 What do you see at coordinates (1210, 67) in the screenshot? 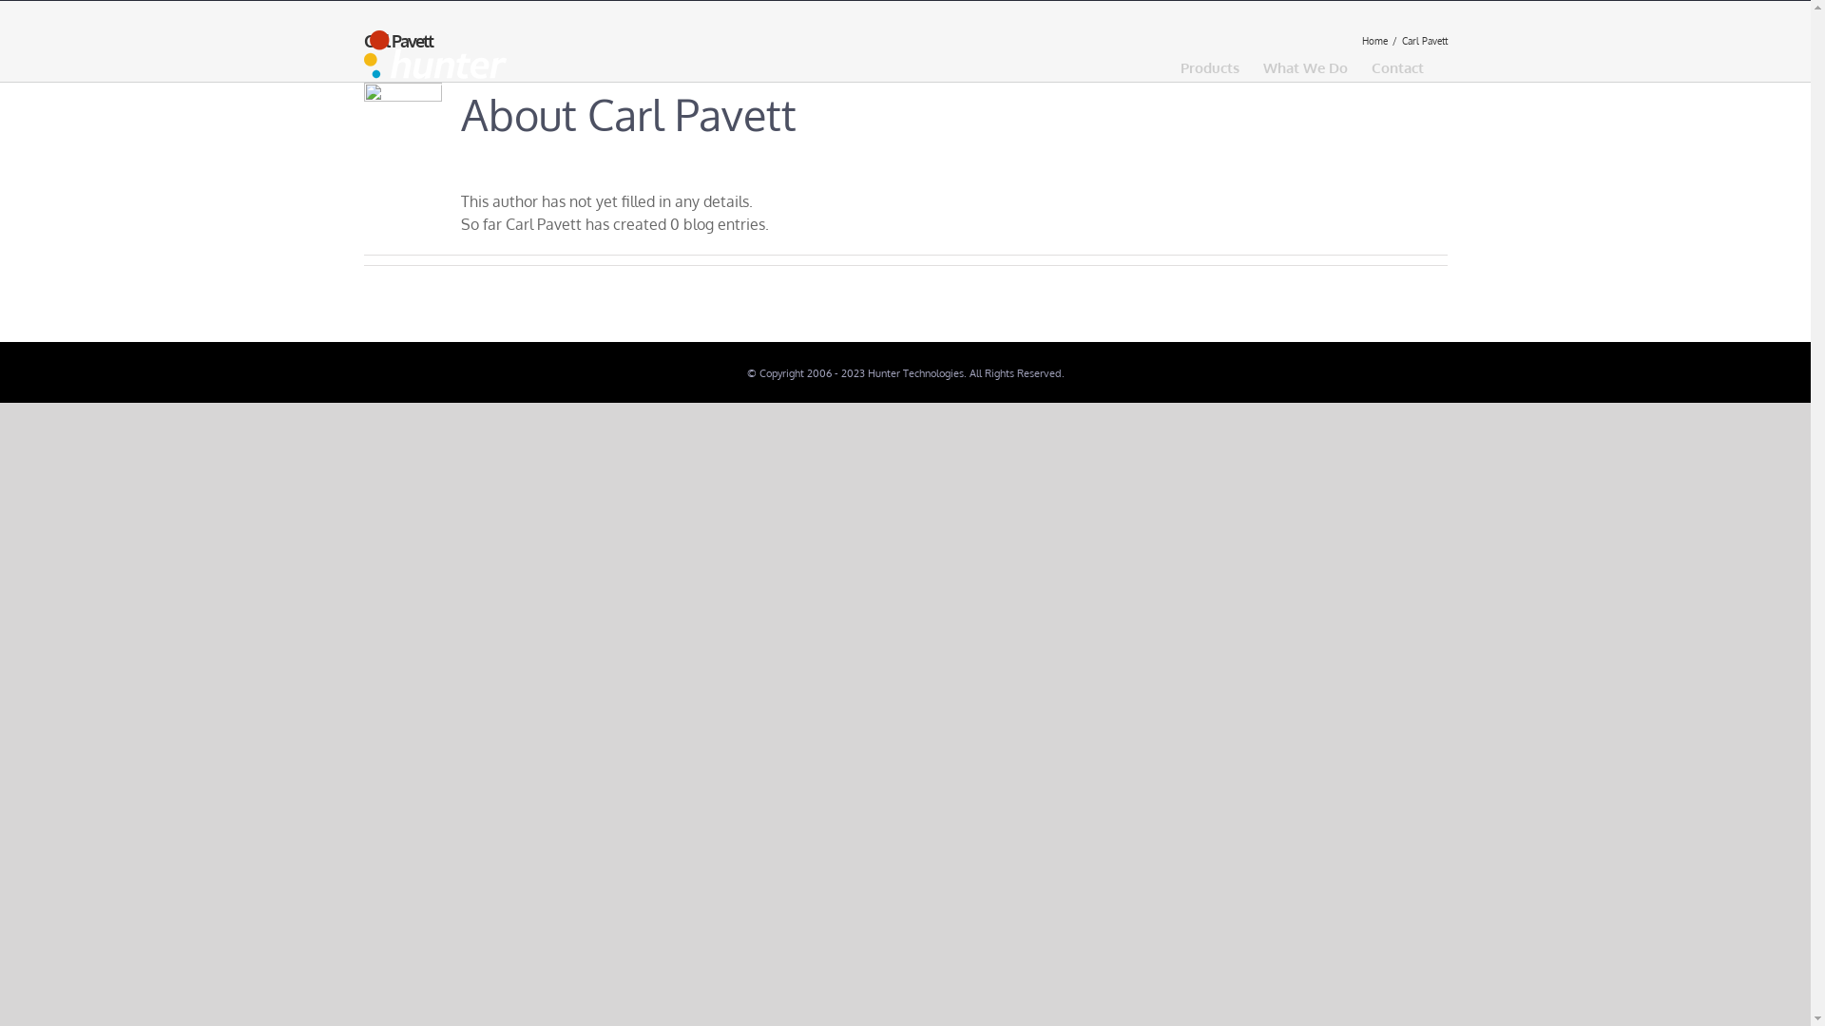
I see `Products` at bounding box center [1210, 67].